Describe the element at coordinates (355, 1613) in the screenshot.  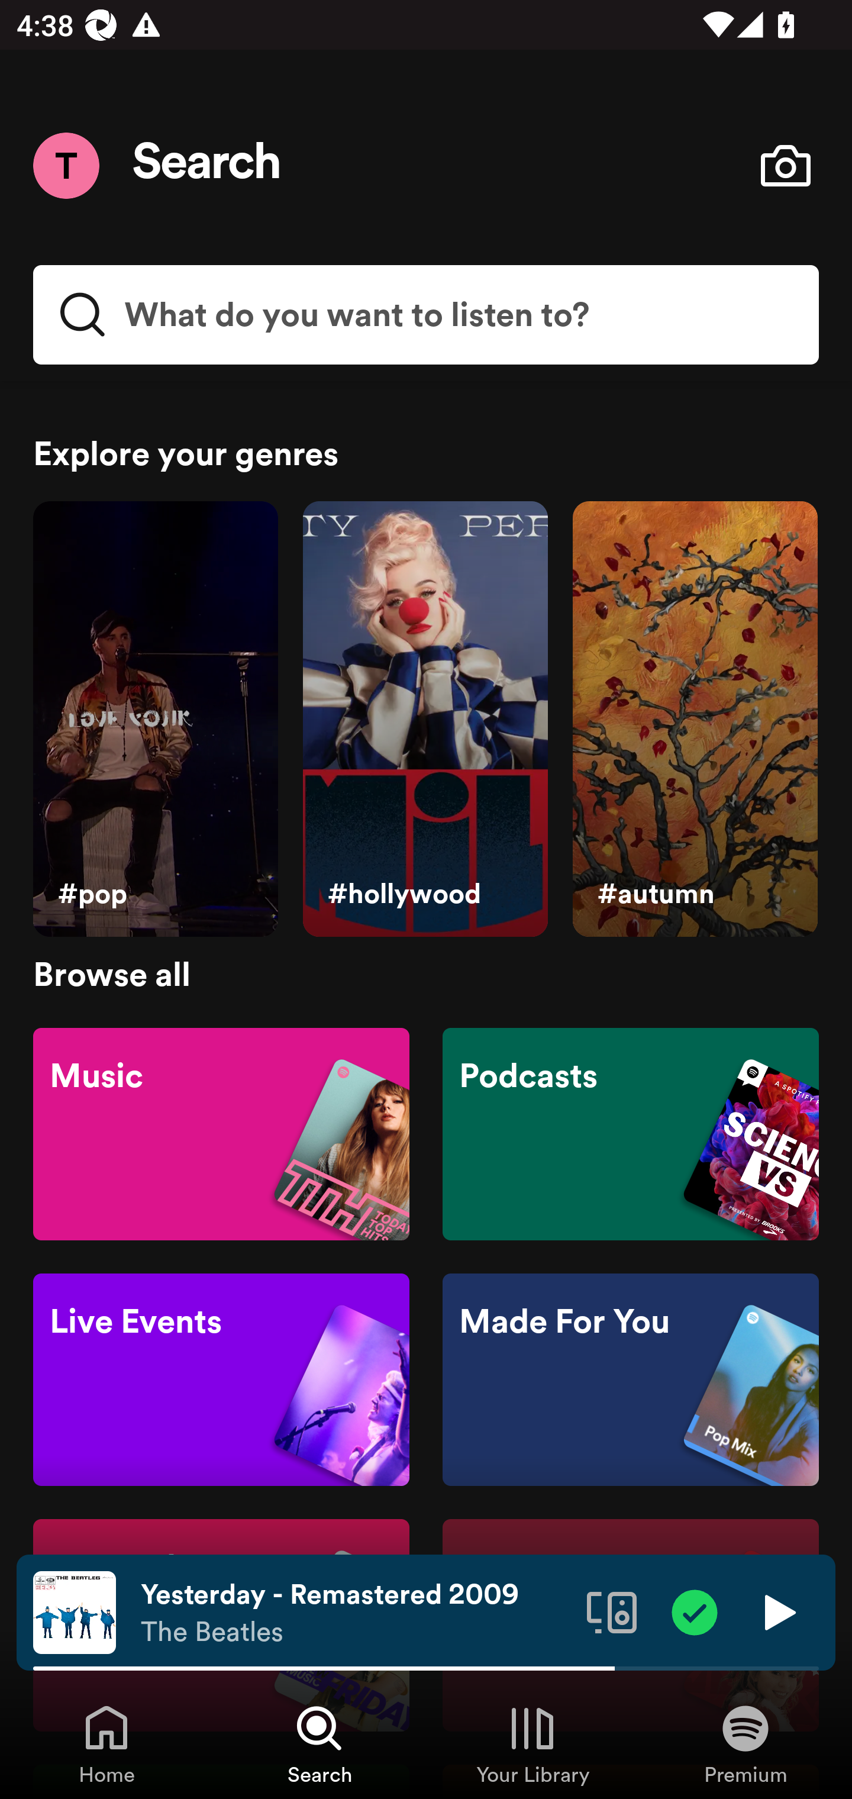
I see `Yesterday - Remastered 2009 The Beatles` at that location.